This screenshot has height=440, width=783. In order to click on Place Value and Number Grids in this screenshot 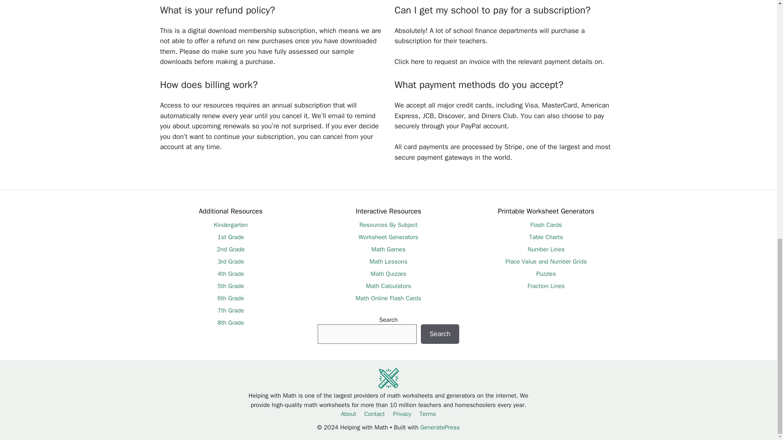, I will do `click(546, 262)`.